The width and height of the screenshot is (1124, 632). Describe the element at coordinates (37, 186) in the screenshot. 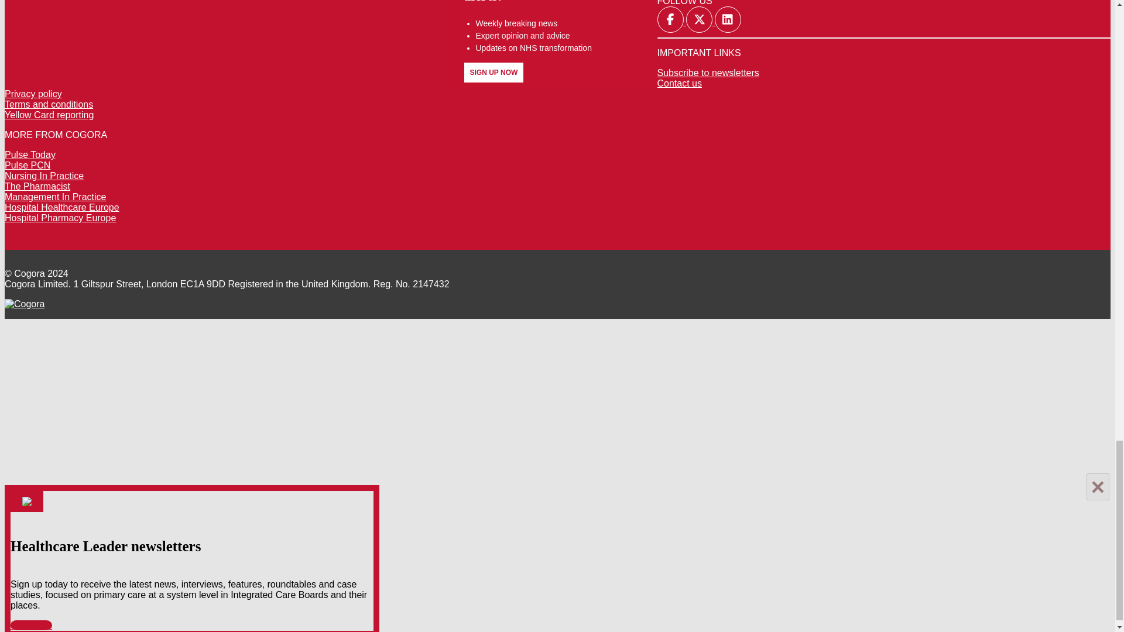

I see `The Pharmacist` at that location.